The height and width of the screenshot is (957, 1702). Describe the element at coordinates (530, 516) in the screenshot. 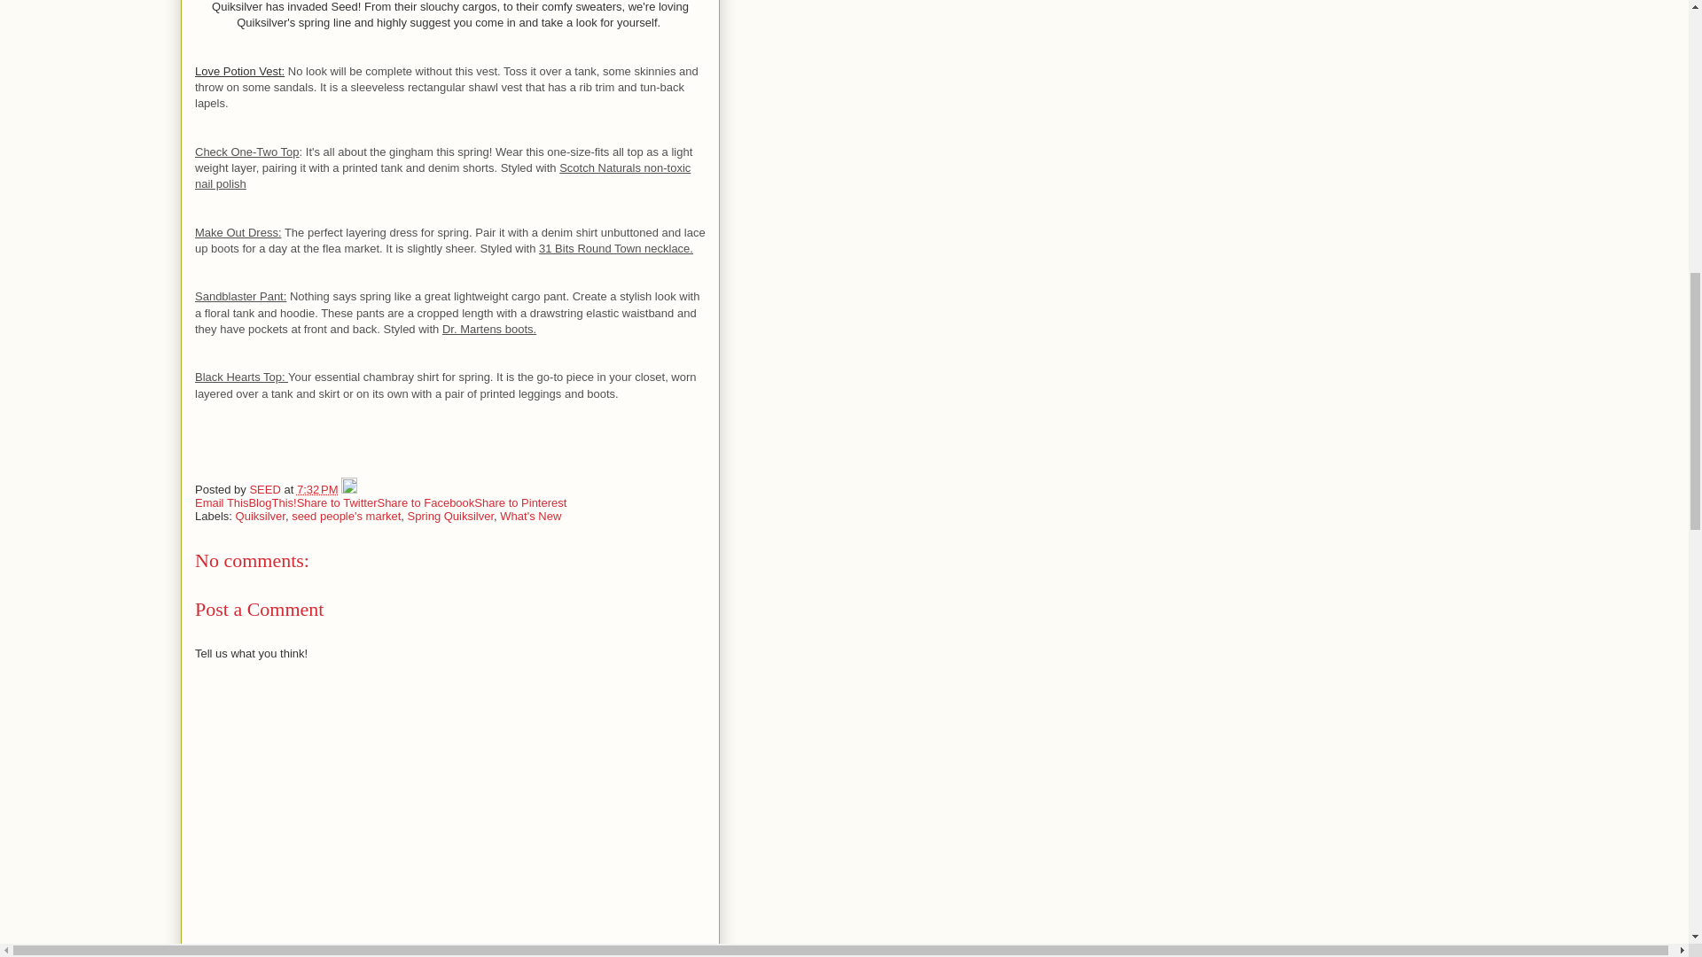

I see `What's New` at that location.